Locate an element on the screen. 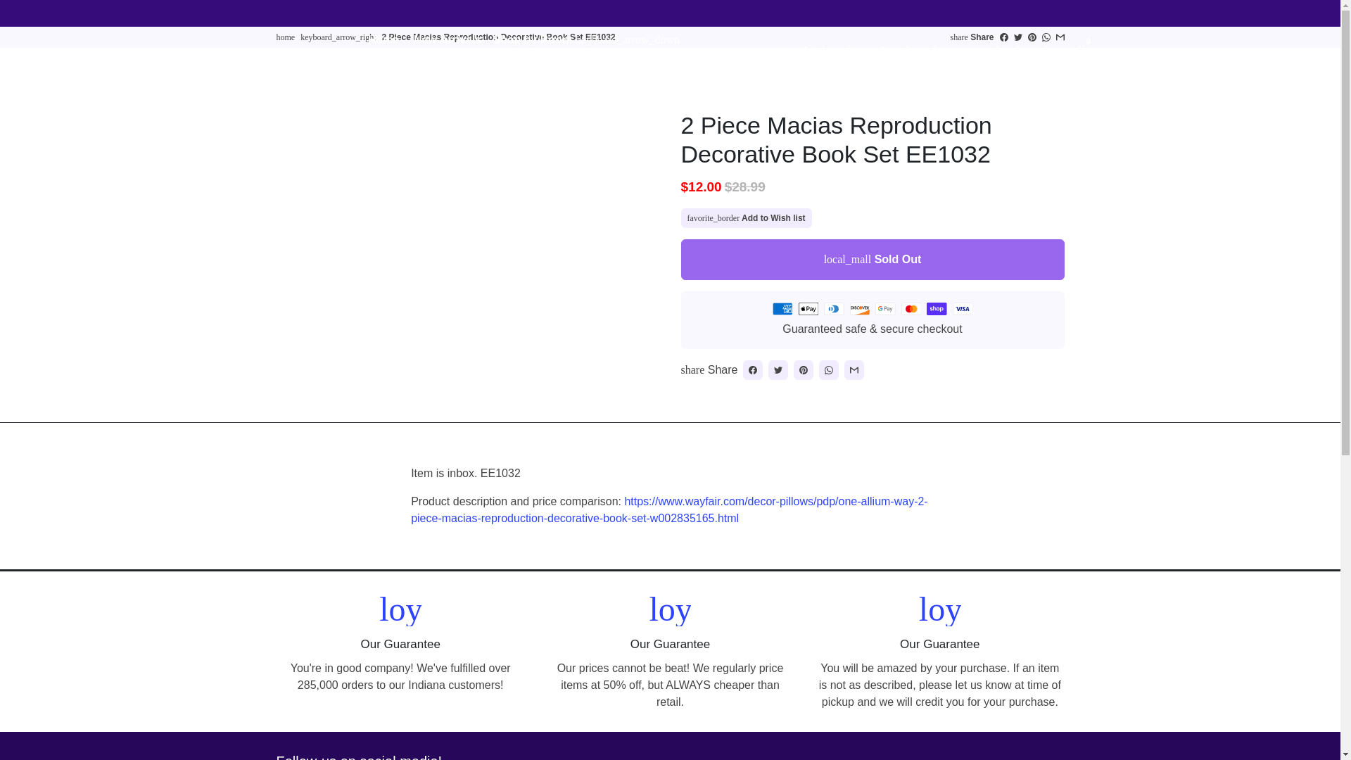  Cart is located at coordinates (1050, 50).